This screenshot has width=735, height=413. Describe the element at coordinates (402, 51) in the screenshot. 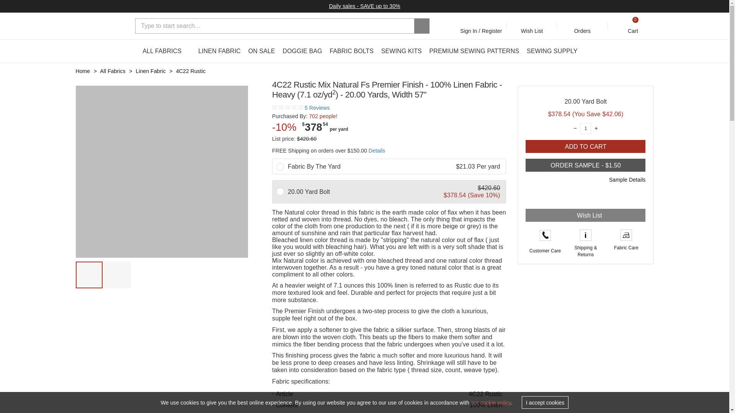

I see `SEWING KITS` at that location.